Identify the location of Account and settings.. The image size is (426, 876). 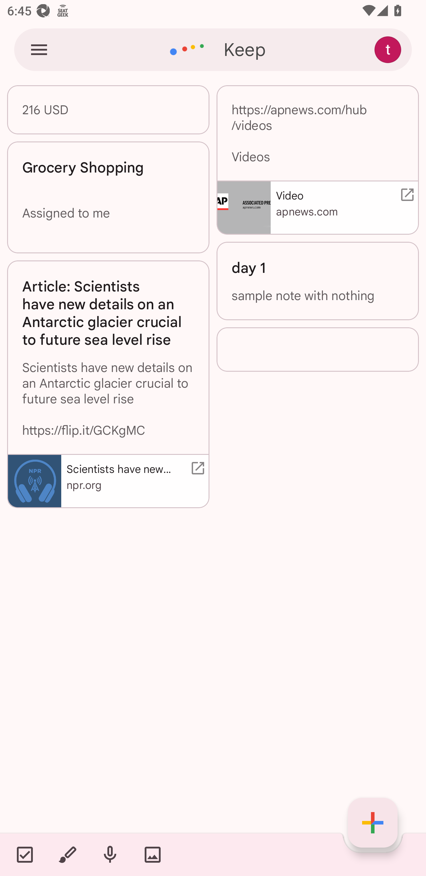
(389, 49).